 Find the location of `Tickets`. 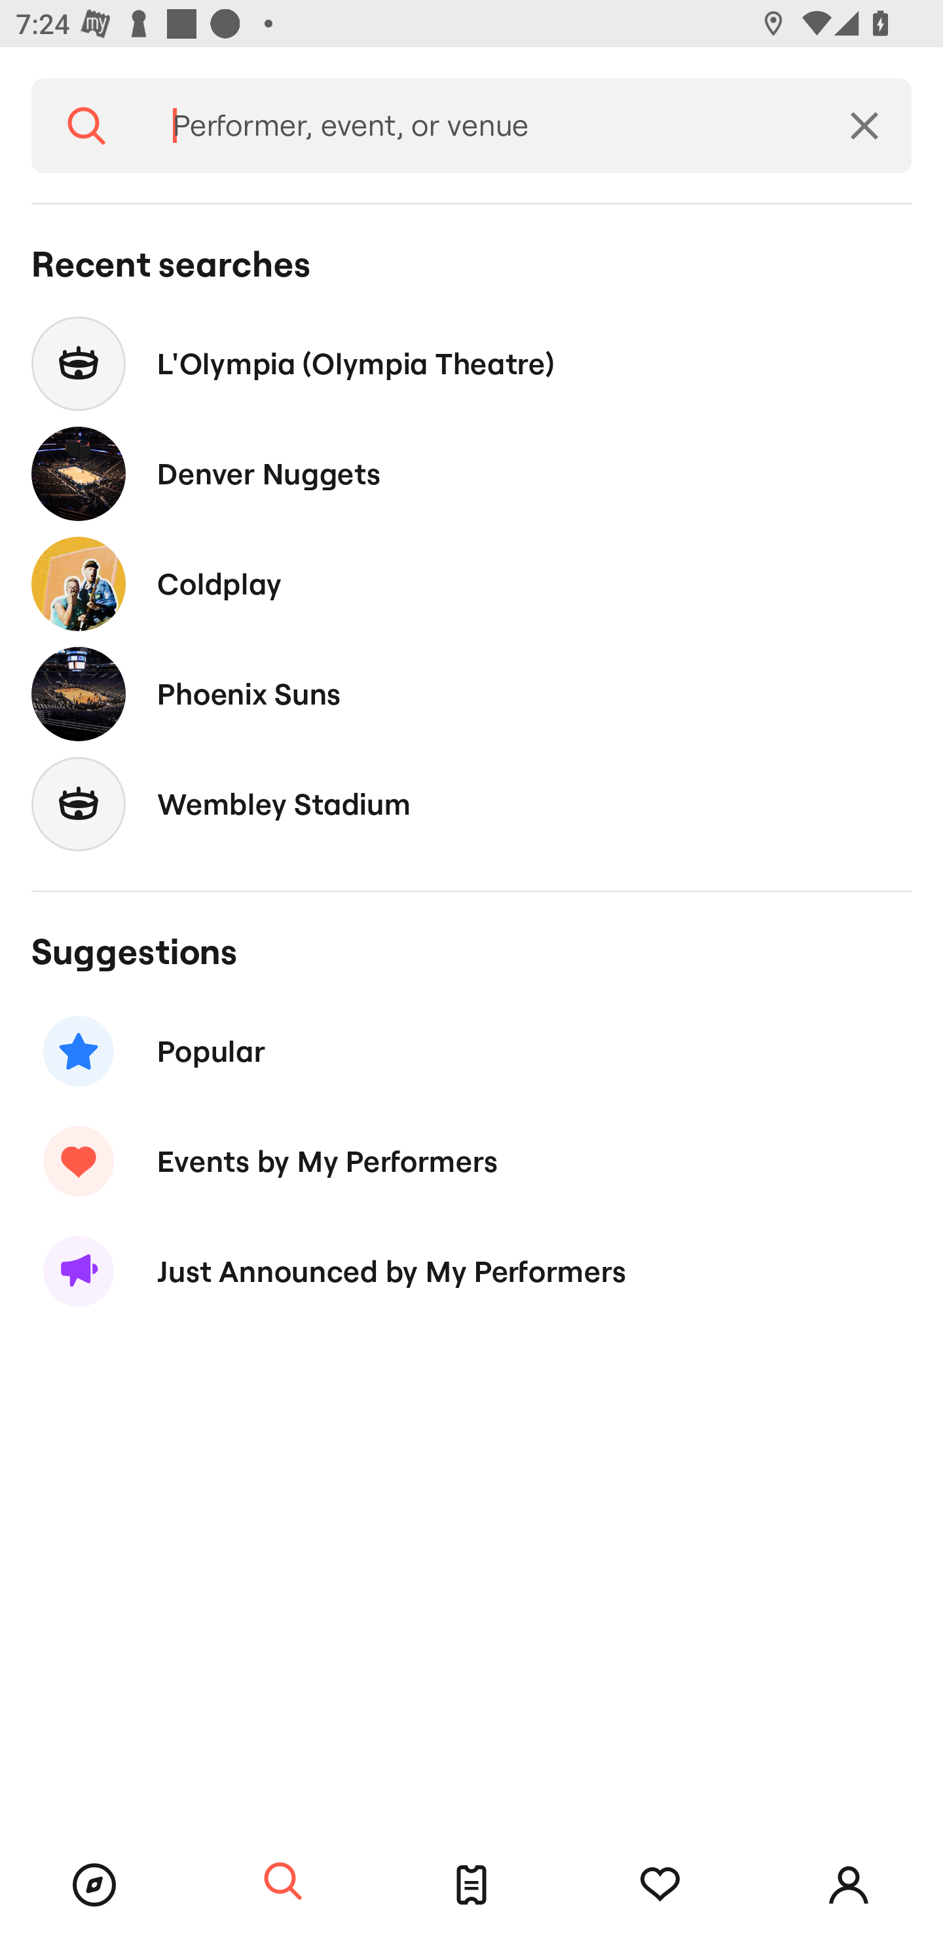

Tickets is located at coordinates (471, 1885).